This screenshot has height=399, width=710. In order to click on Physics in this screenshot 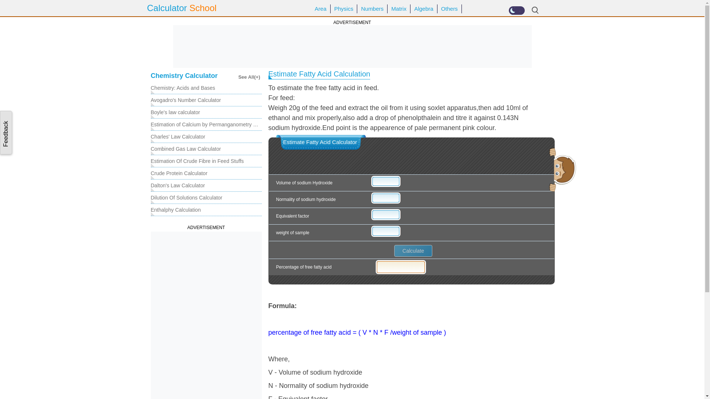, I will do `click(344, 9)`.